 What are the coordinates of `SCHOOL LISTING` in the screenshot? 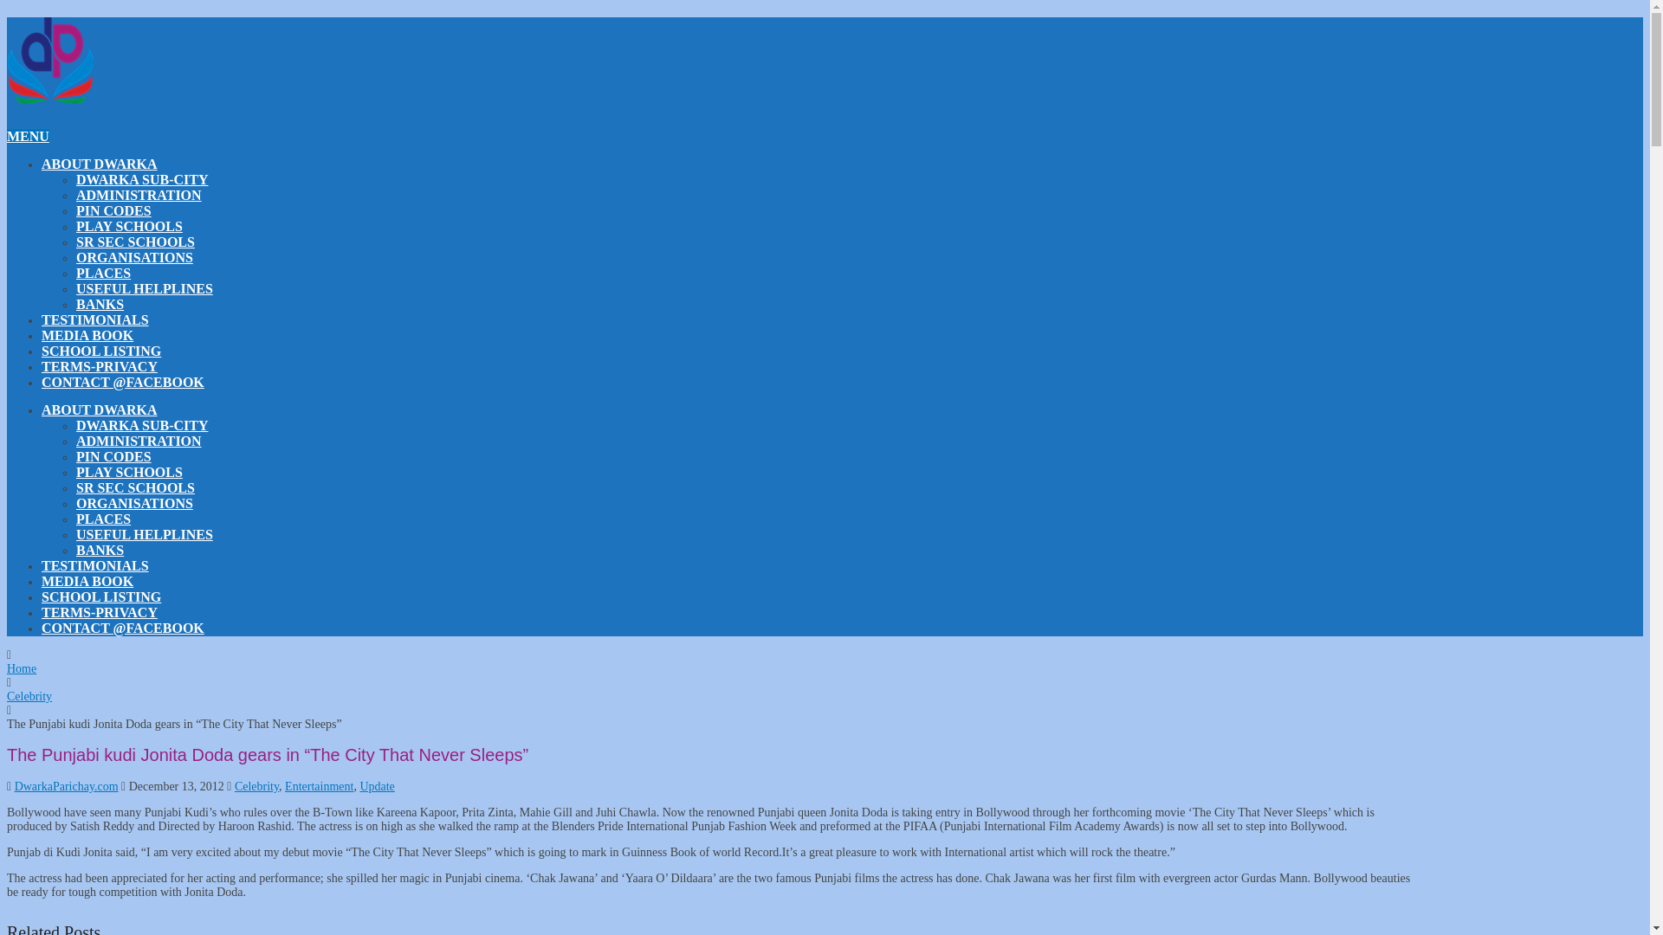 It's located at (101, 596).